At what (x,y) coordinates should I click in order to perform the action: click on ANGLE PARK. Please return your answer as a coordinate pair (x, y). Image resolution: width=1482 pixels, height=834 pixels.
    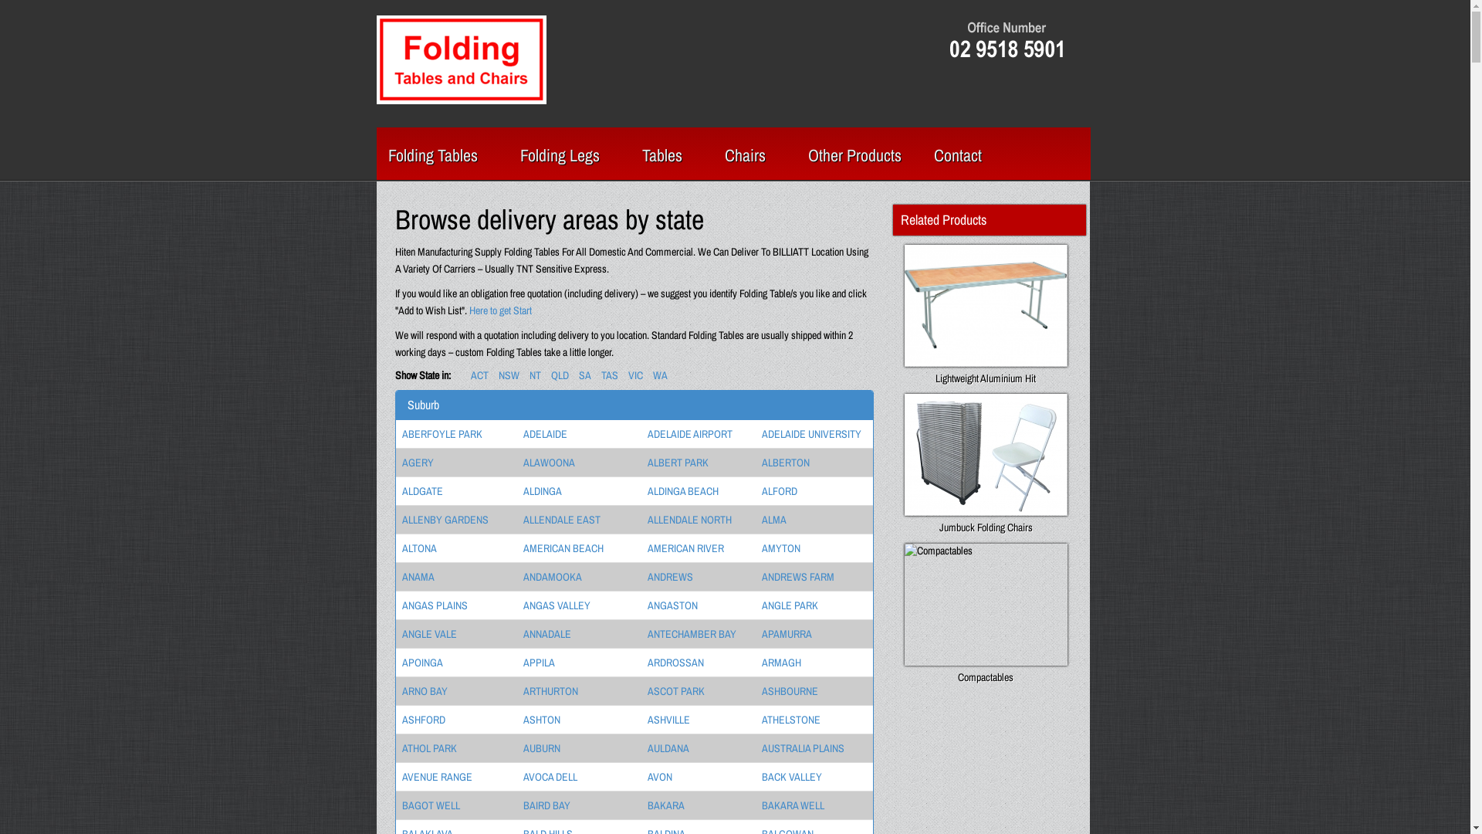
    Looking at the image, I should click on (790, 605).